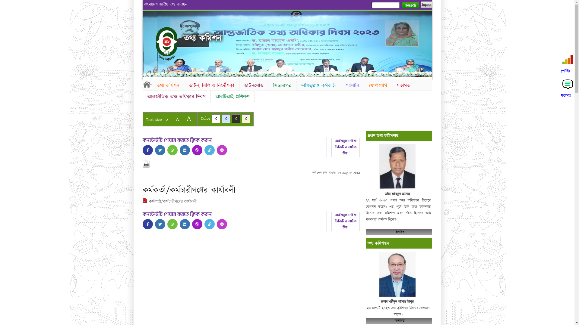 This screenshot has width=579, height=325. I want to click on C, so click(236, 119).